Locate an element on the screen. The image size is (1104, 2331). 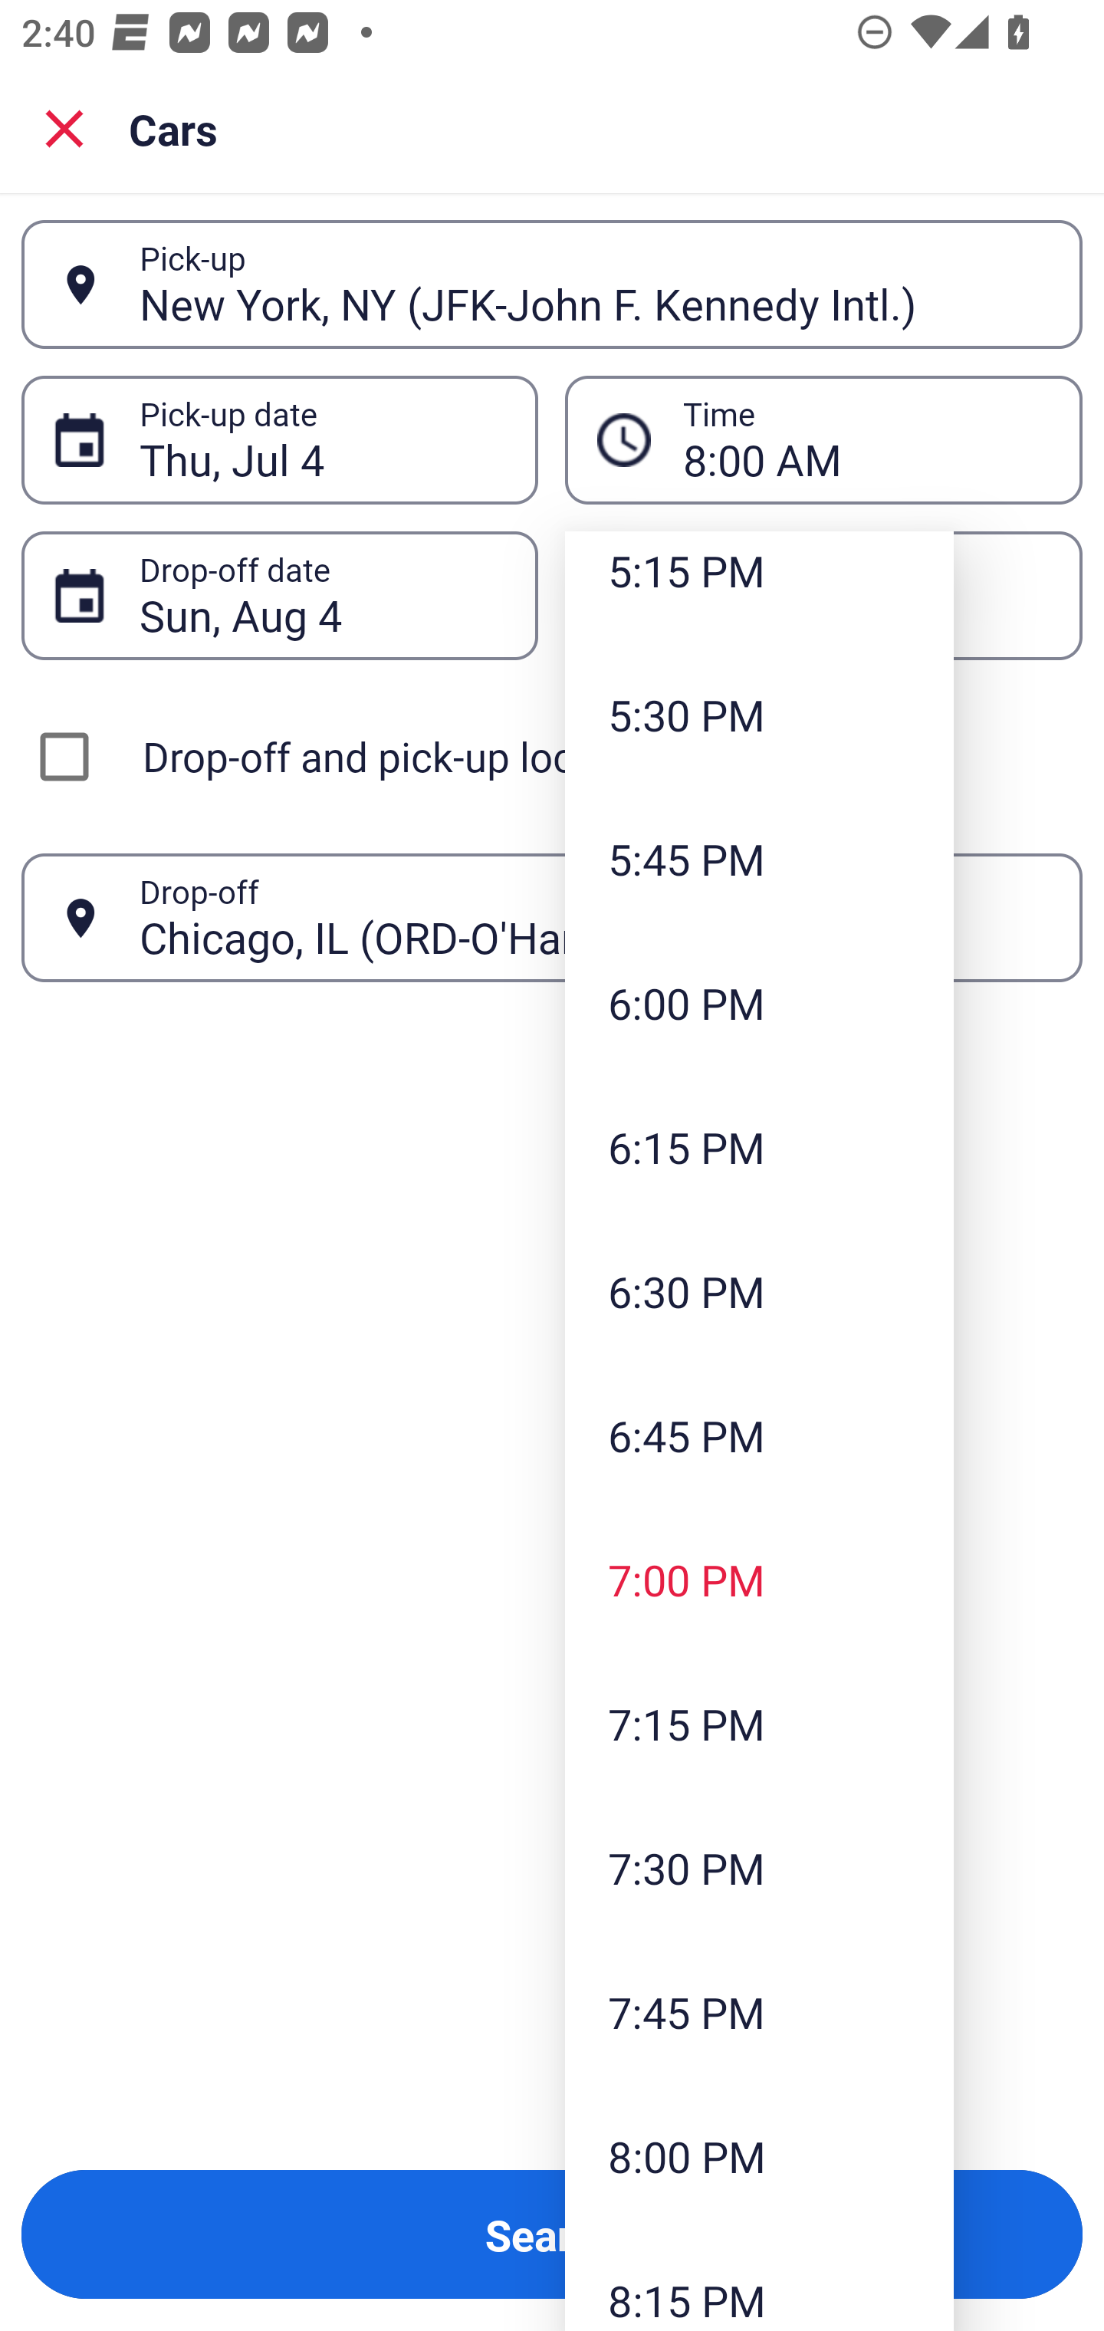
7:30 PM is located at coordinates (759, 1866).